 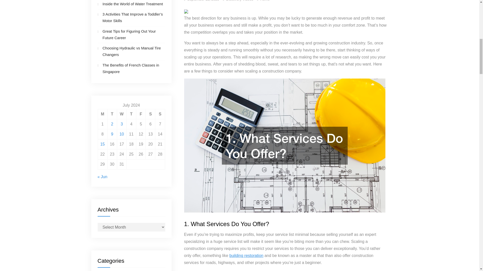 I want to click on Wednesday, so click(x=122, y=114).